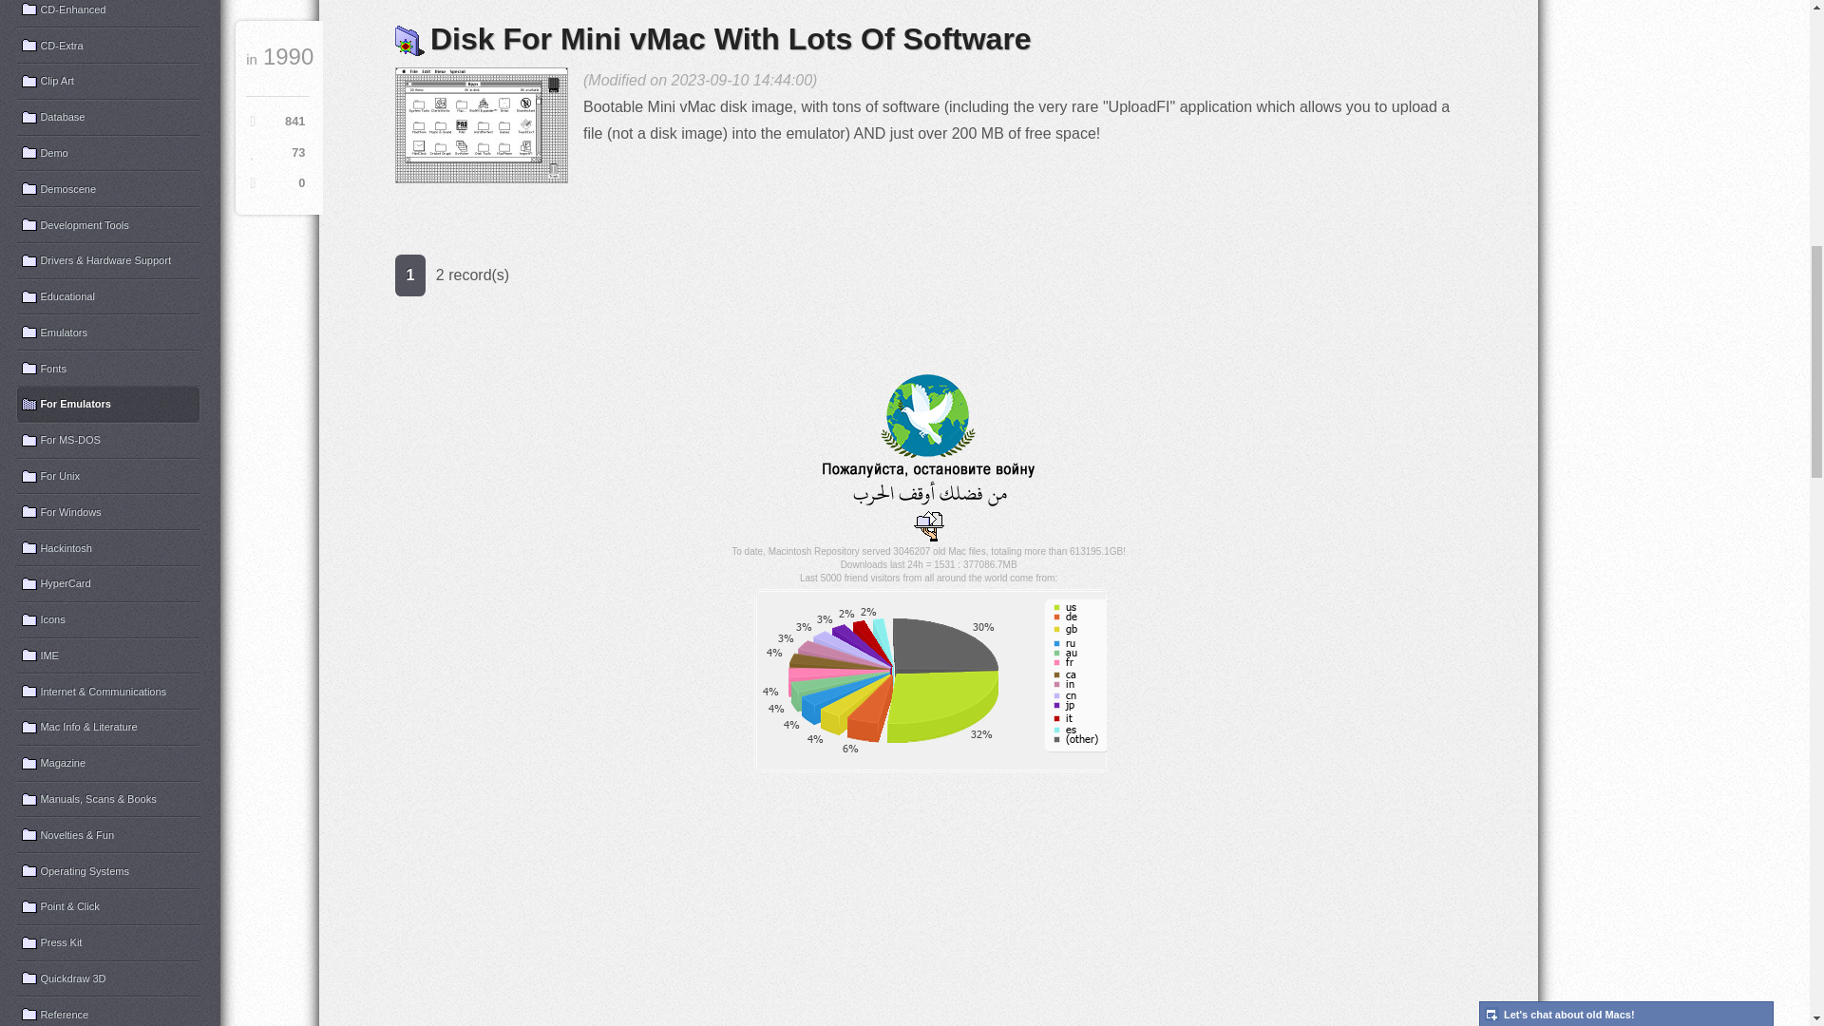  Describe the element at coordinates (927, 441) in the screenshot. I see `Please, stop war.` at that location.